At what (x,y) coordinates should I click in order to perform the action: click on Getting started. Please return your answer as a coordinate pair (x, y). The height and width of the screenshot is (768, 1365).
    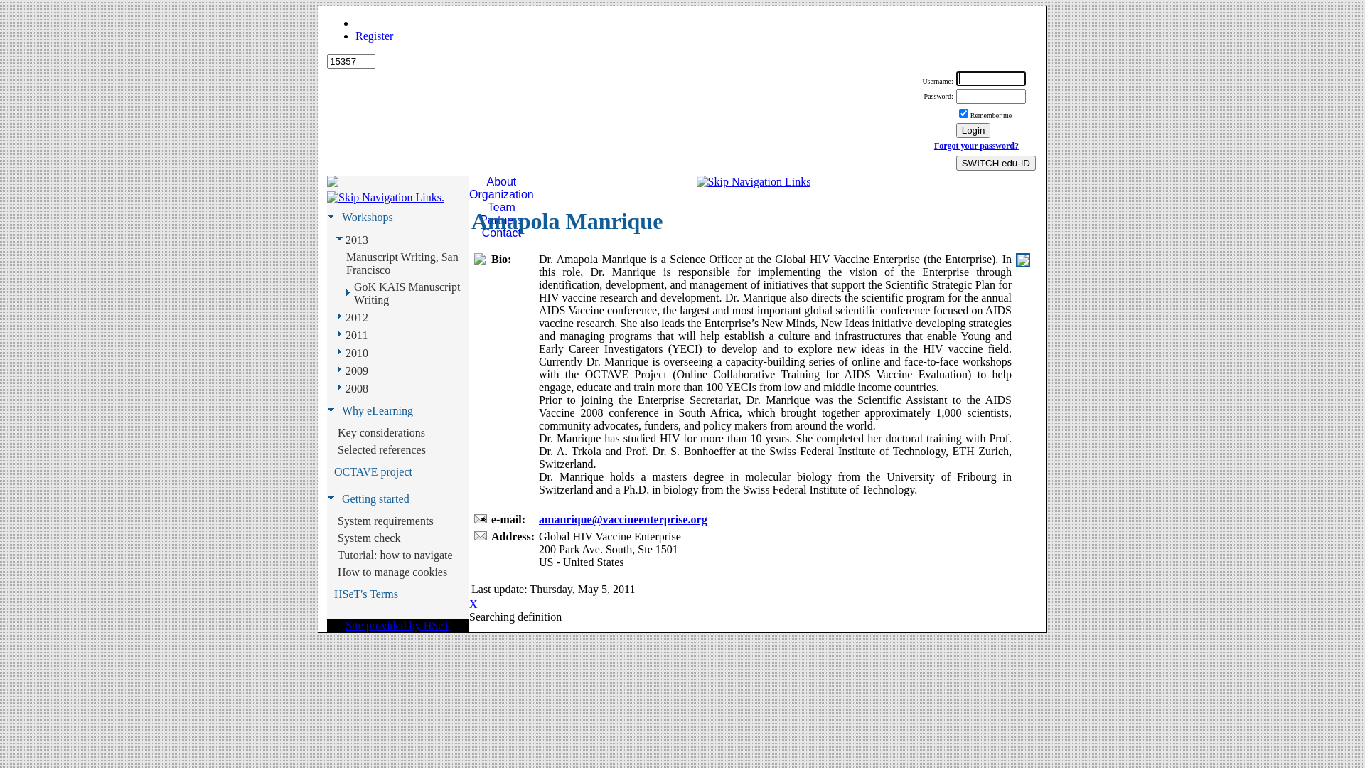
    Looking at the image, I should click on (375, 499).